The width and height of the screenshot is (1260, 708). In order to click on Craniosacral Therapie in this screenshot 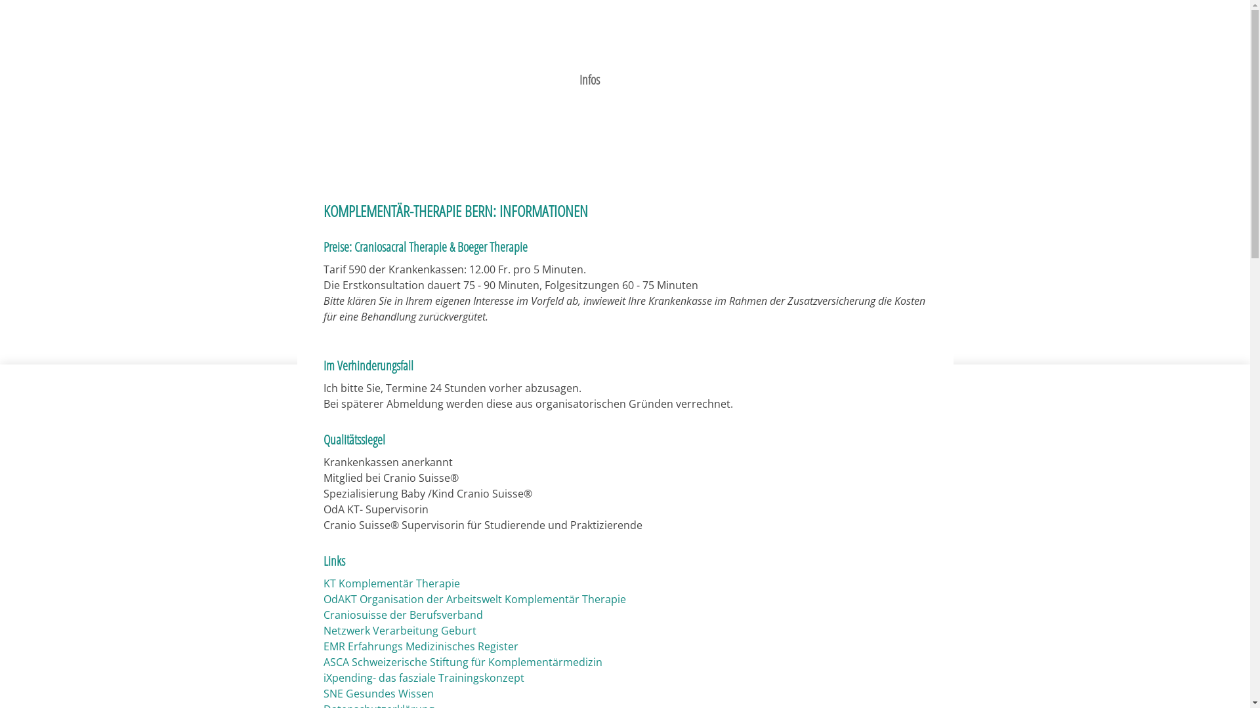, I will do `click(583, 55)`.